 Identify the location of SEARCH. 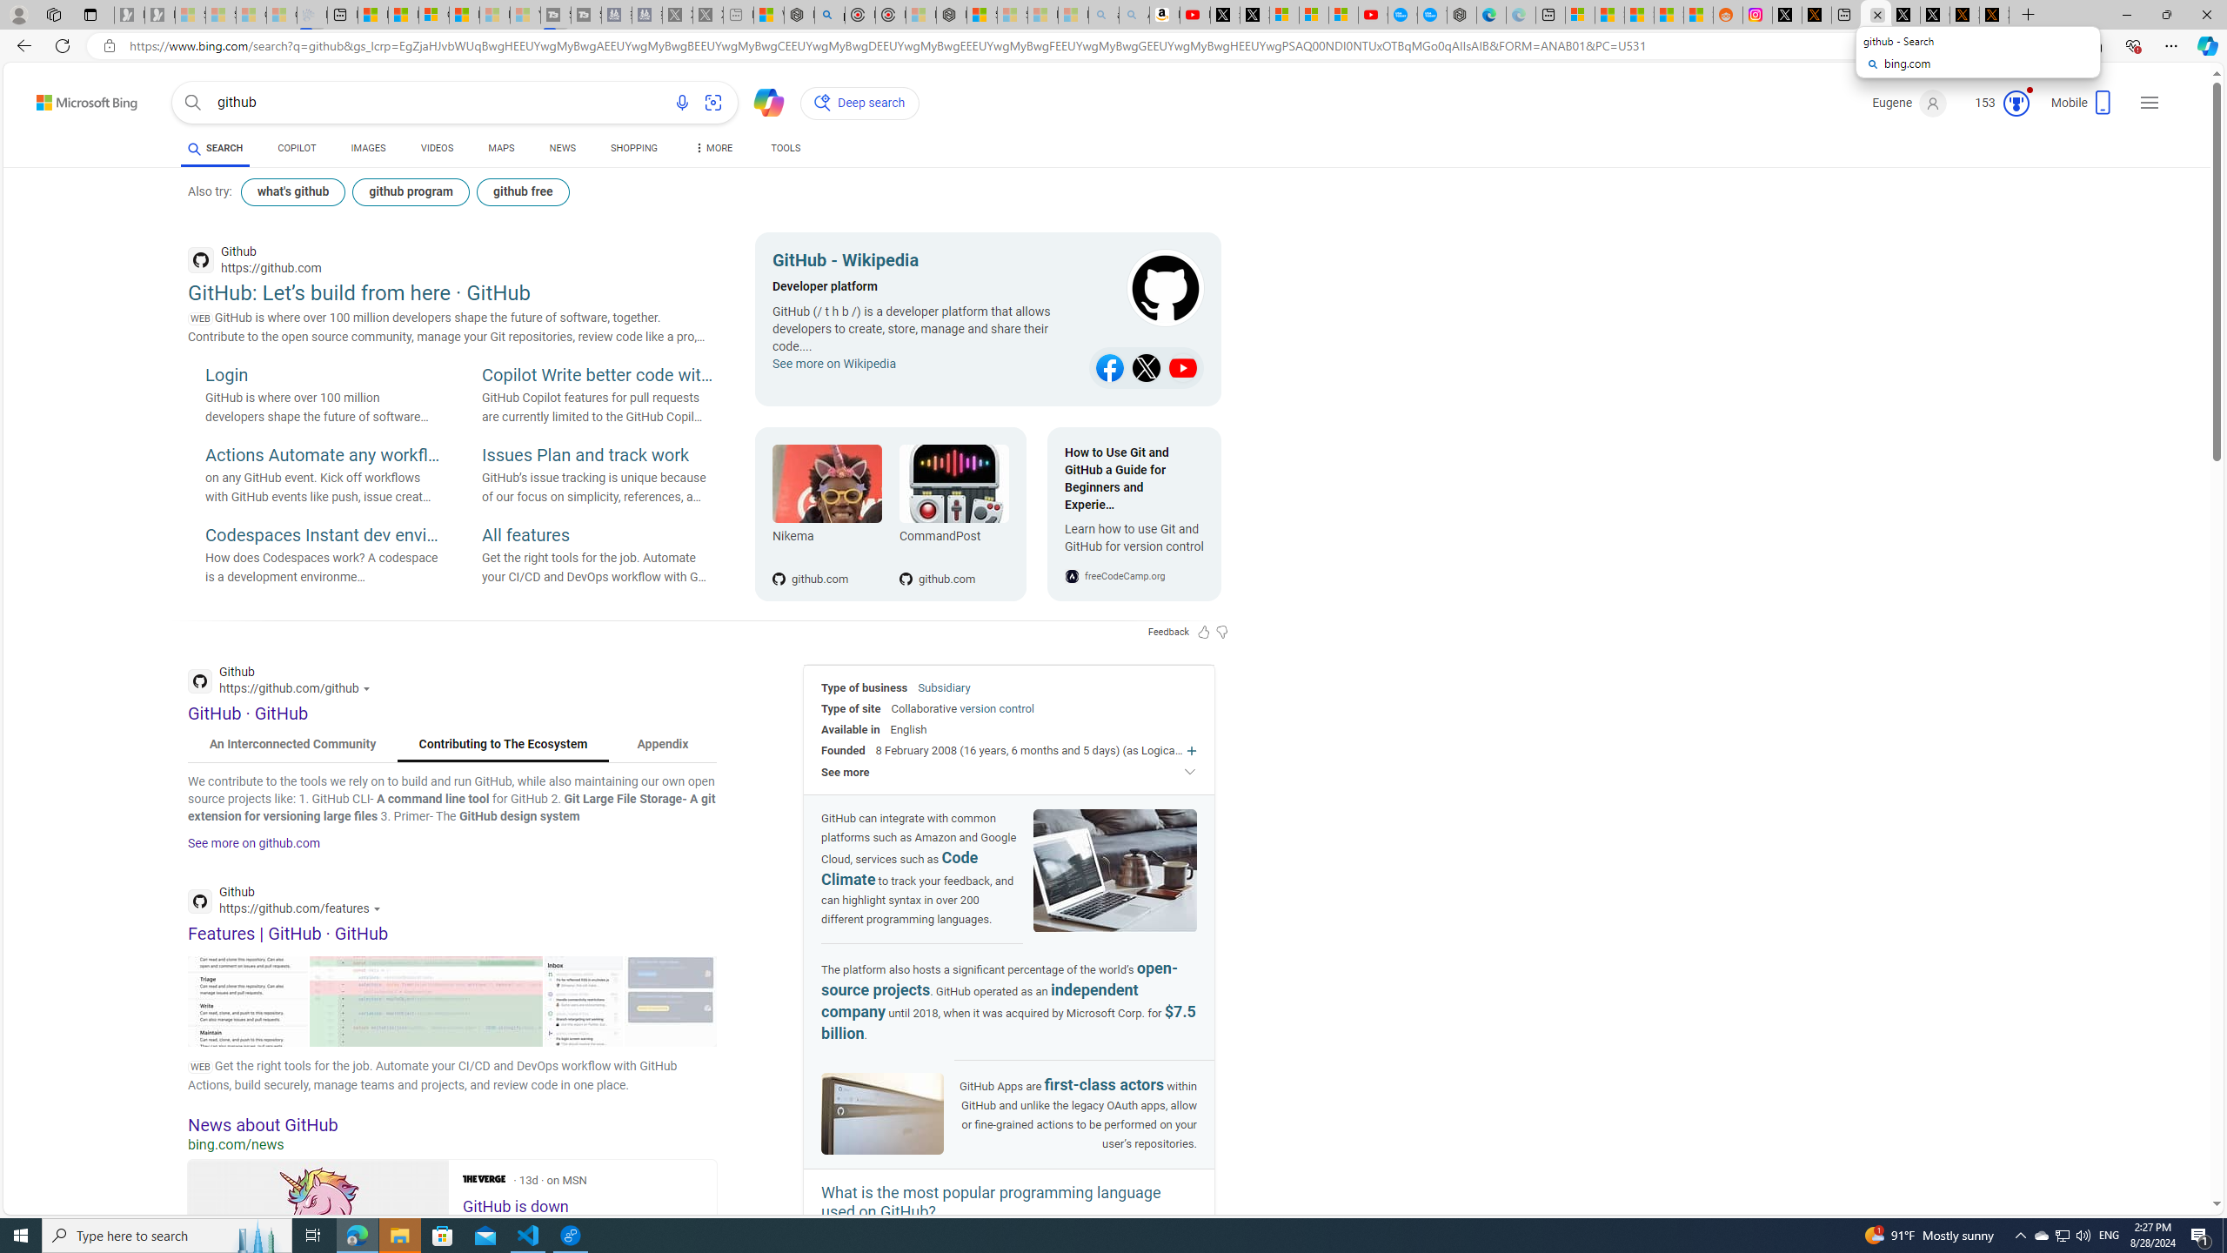
(214, 148).